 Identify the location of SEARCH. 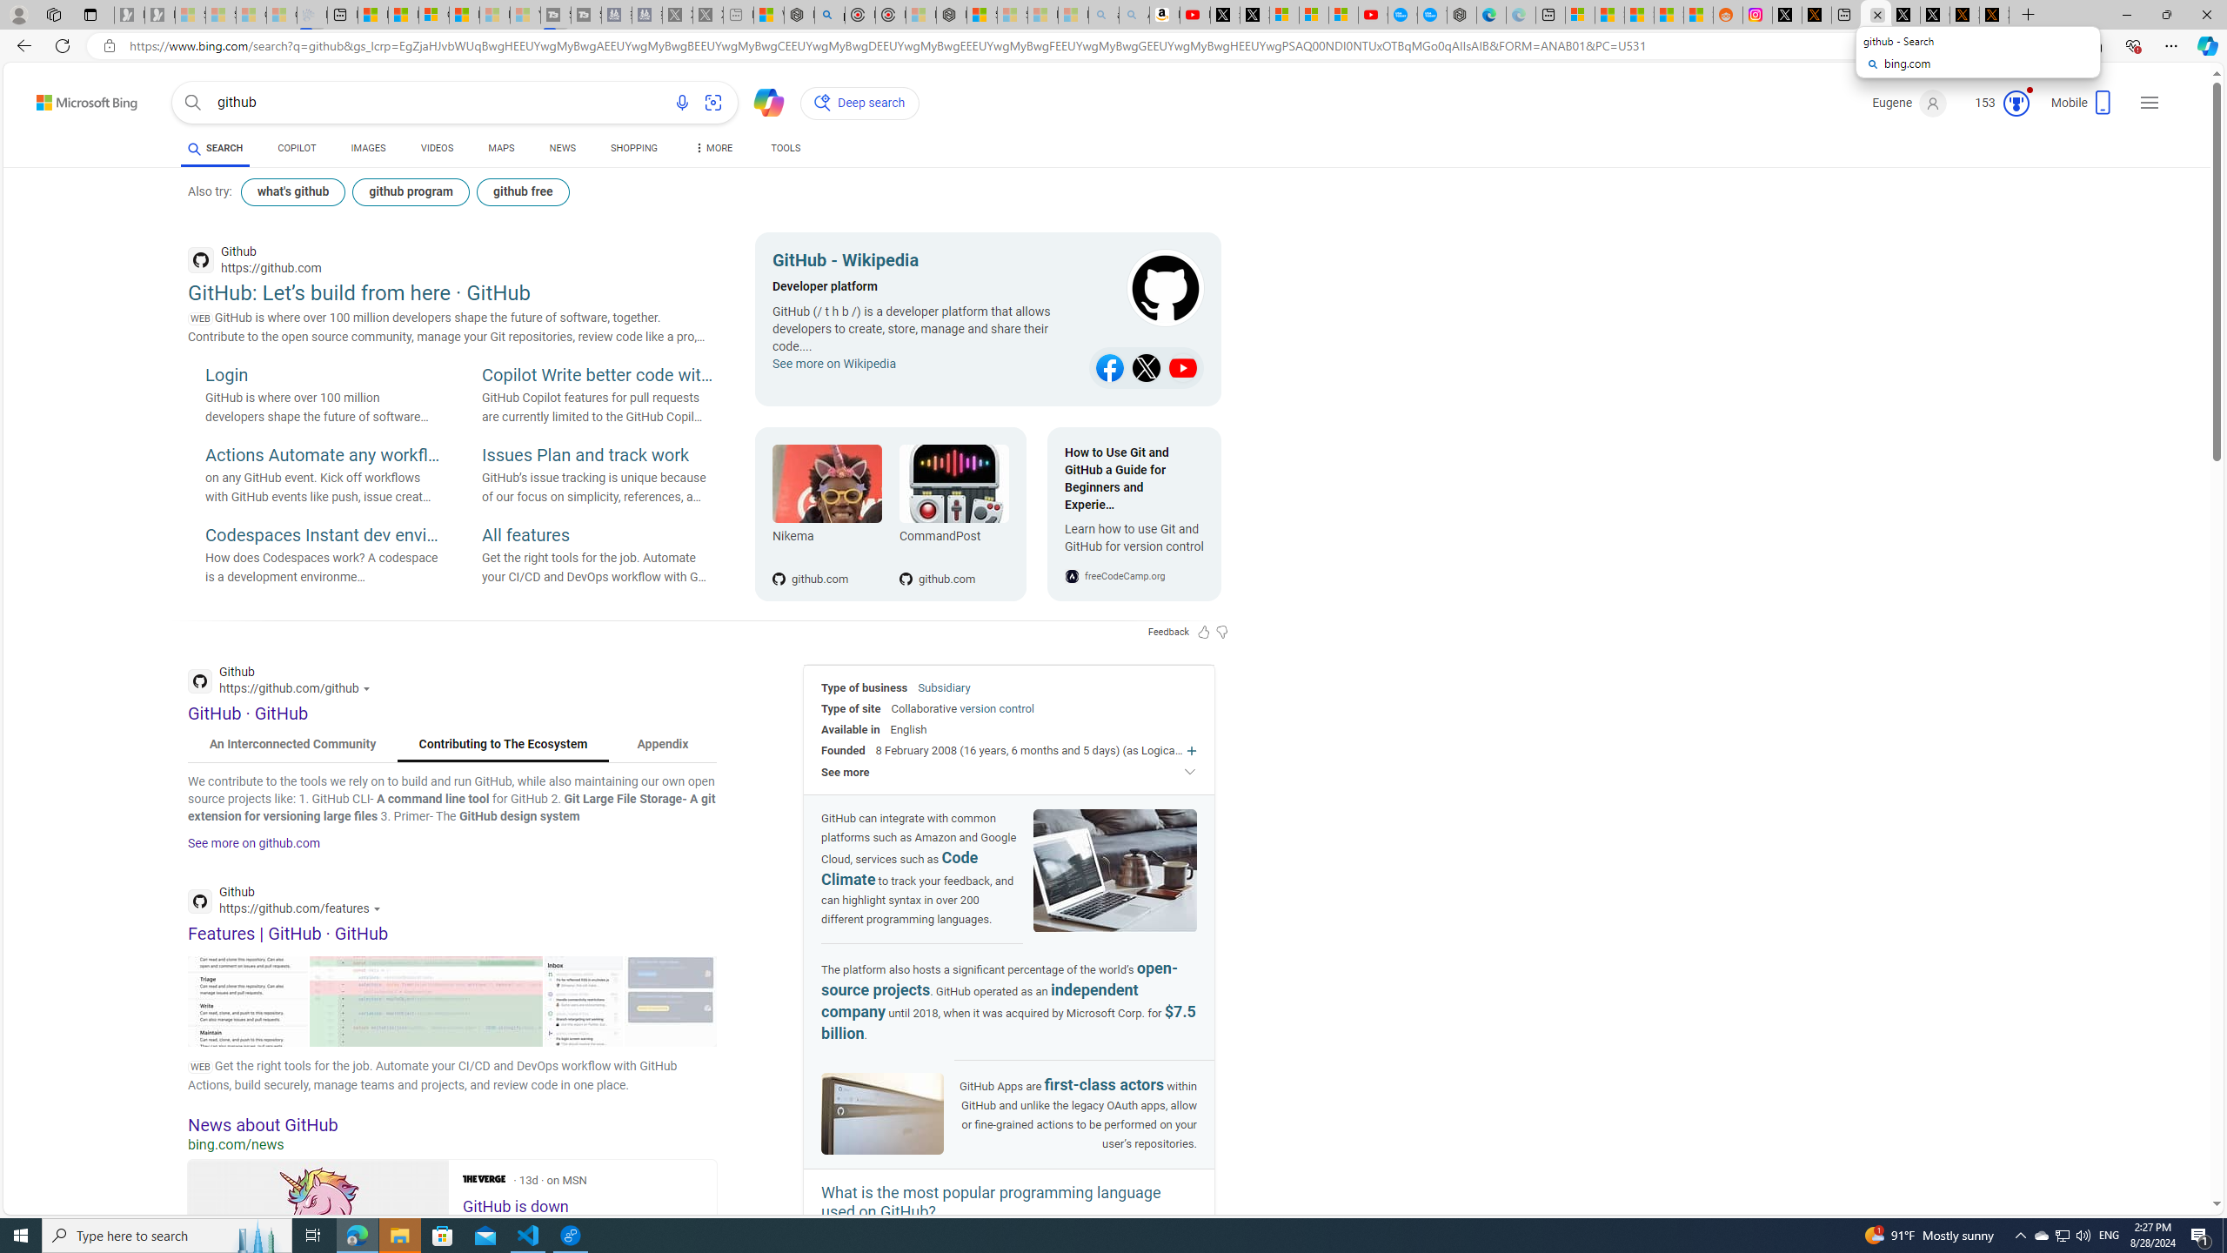
(214, 148).